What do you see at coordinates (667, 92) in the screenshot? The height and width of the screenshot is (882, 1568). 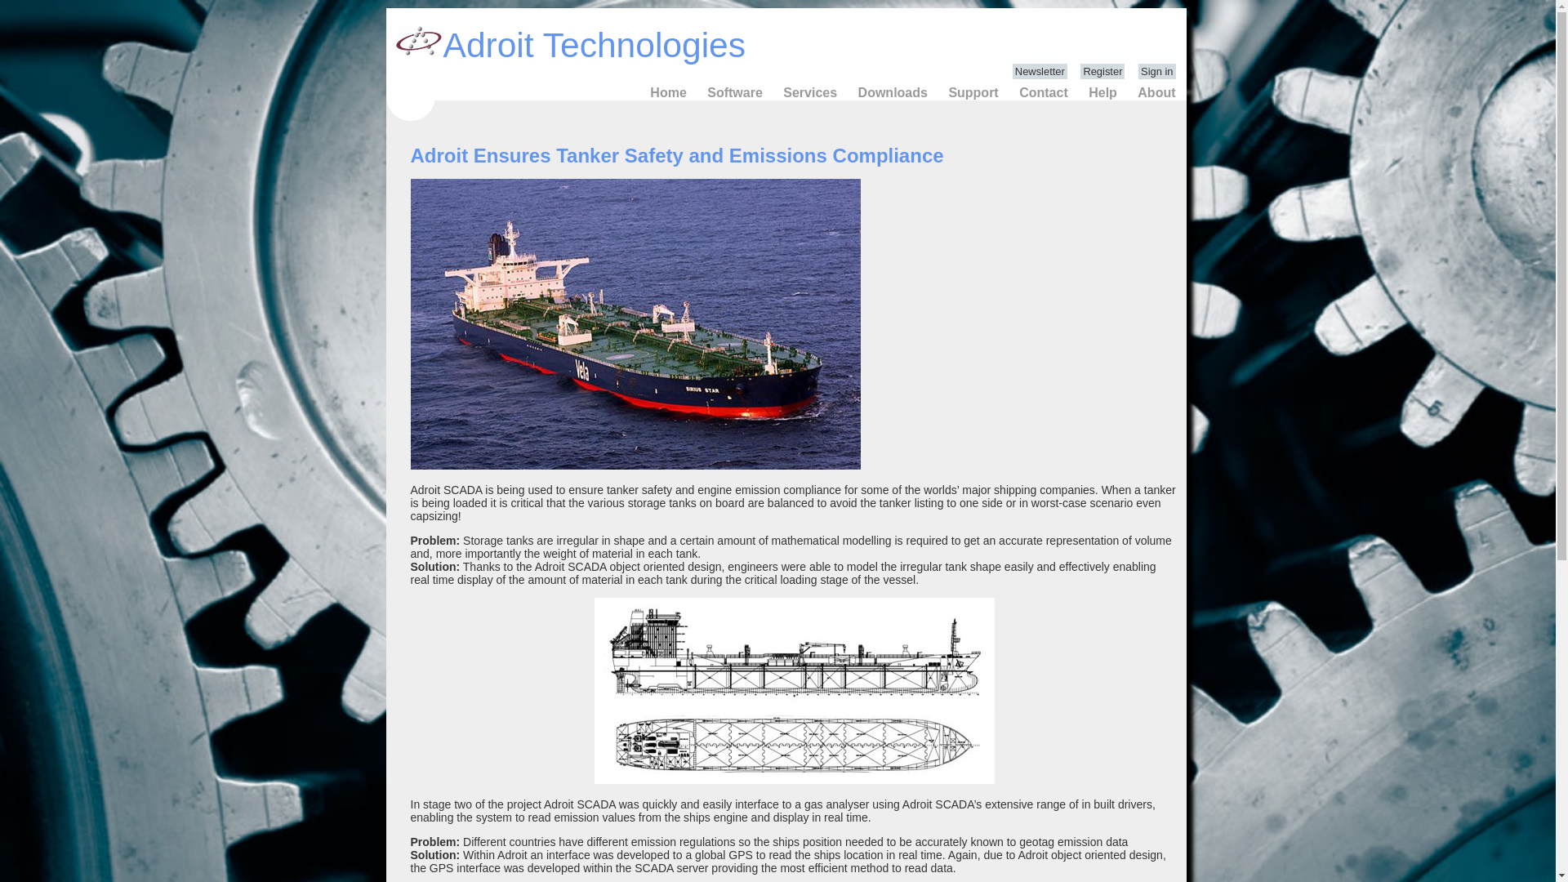 I see `Home` at bounding box center [667, 92].